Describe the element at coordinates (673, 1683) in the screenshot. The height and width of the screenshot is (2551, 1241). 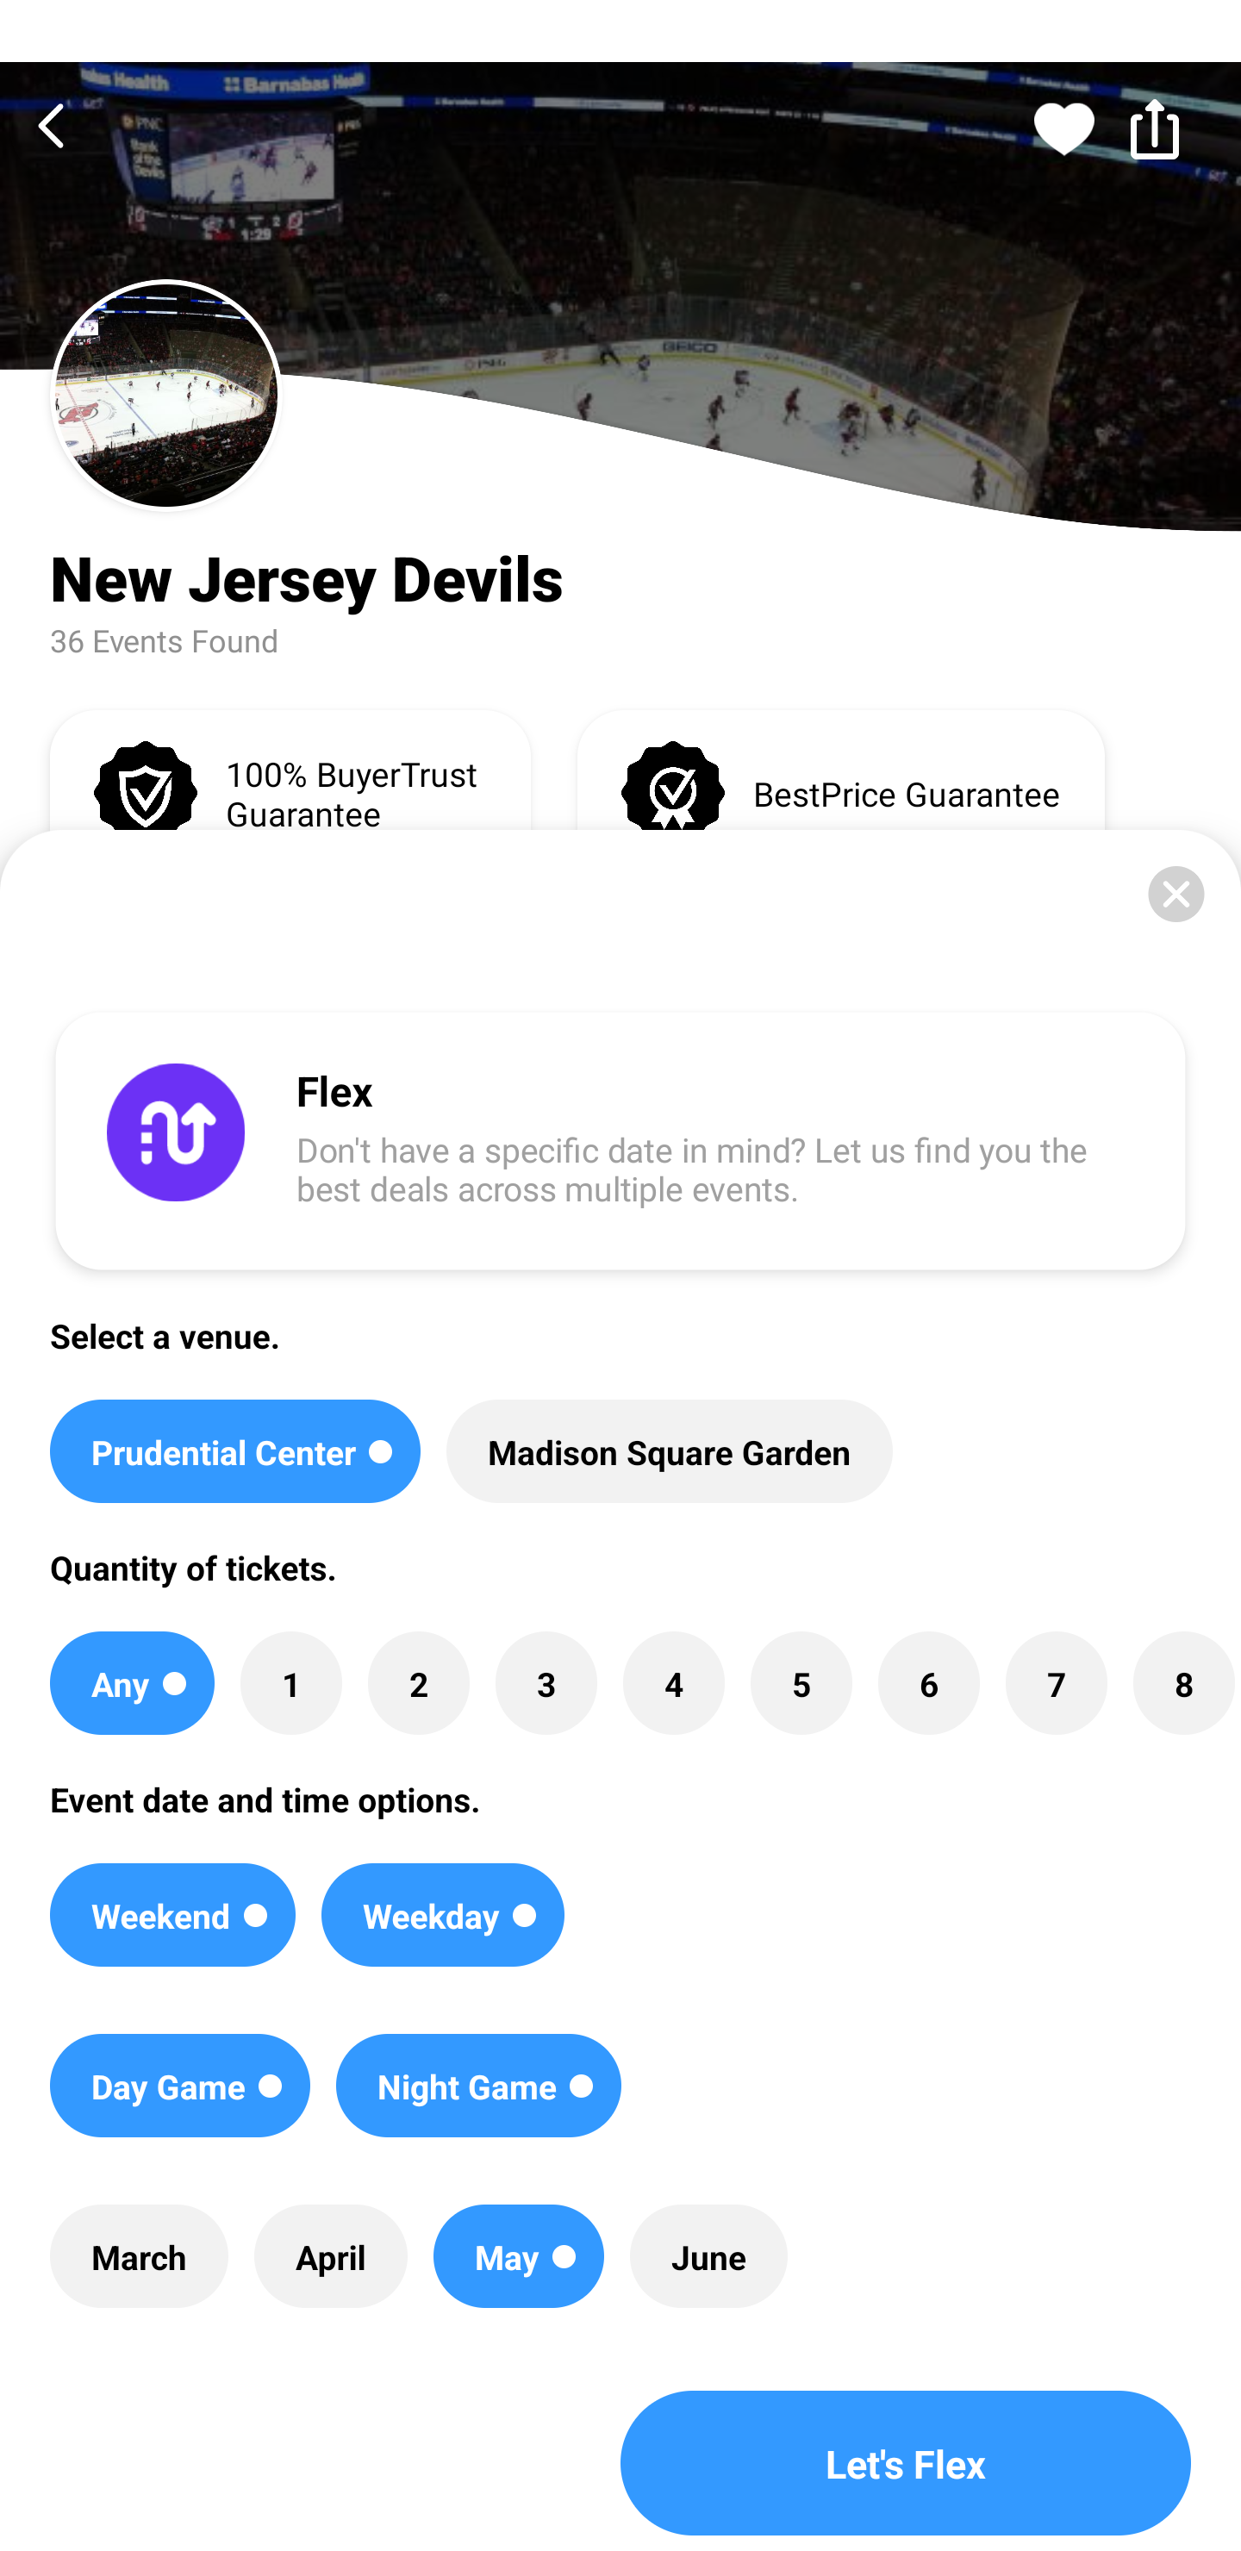
I see `4` at that location.